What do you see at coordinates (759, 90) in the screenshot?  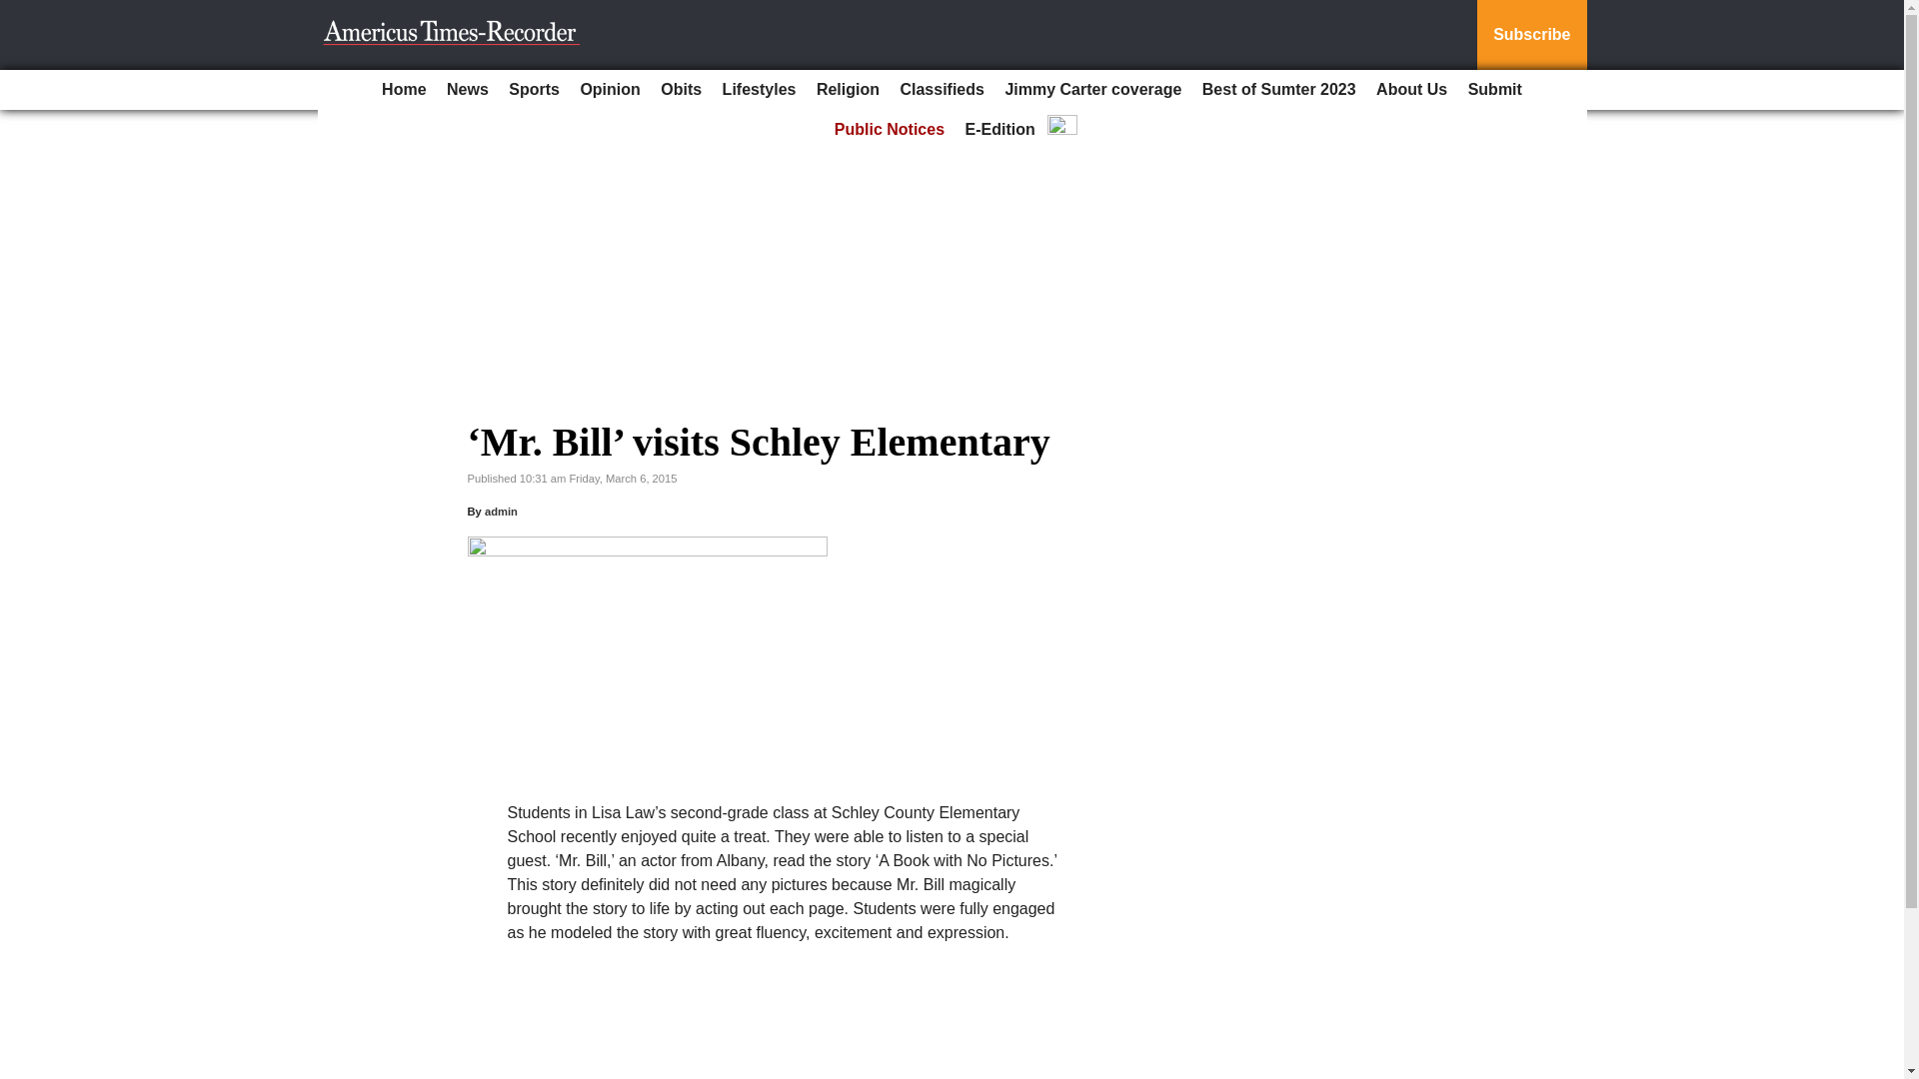 I see `Lifestyles` at bounding box center [759, 90].